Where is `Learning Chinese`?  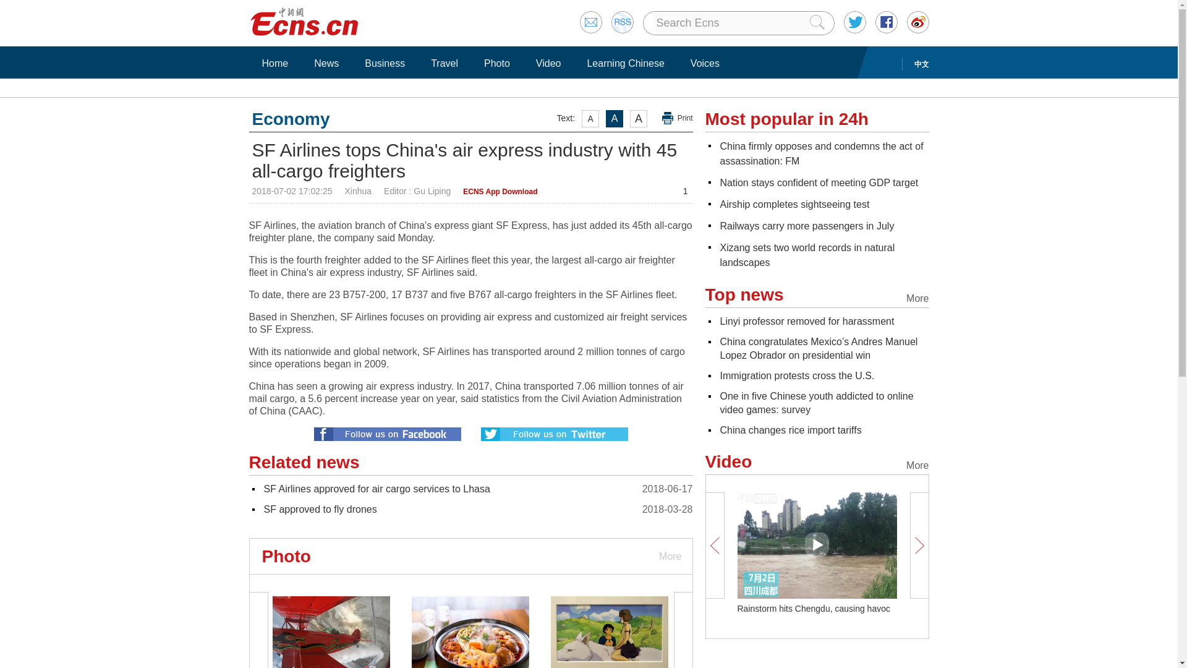
Learning Chinese is located at coordinates (625, 63).